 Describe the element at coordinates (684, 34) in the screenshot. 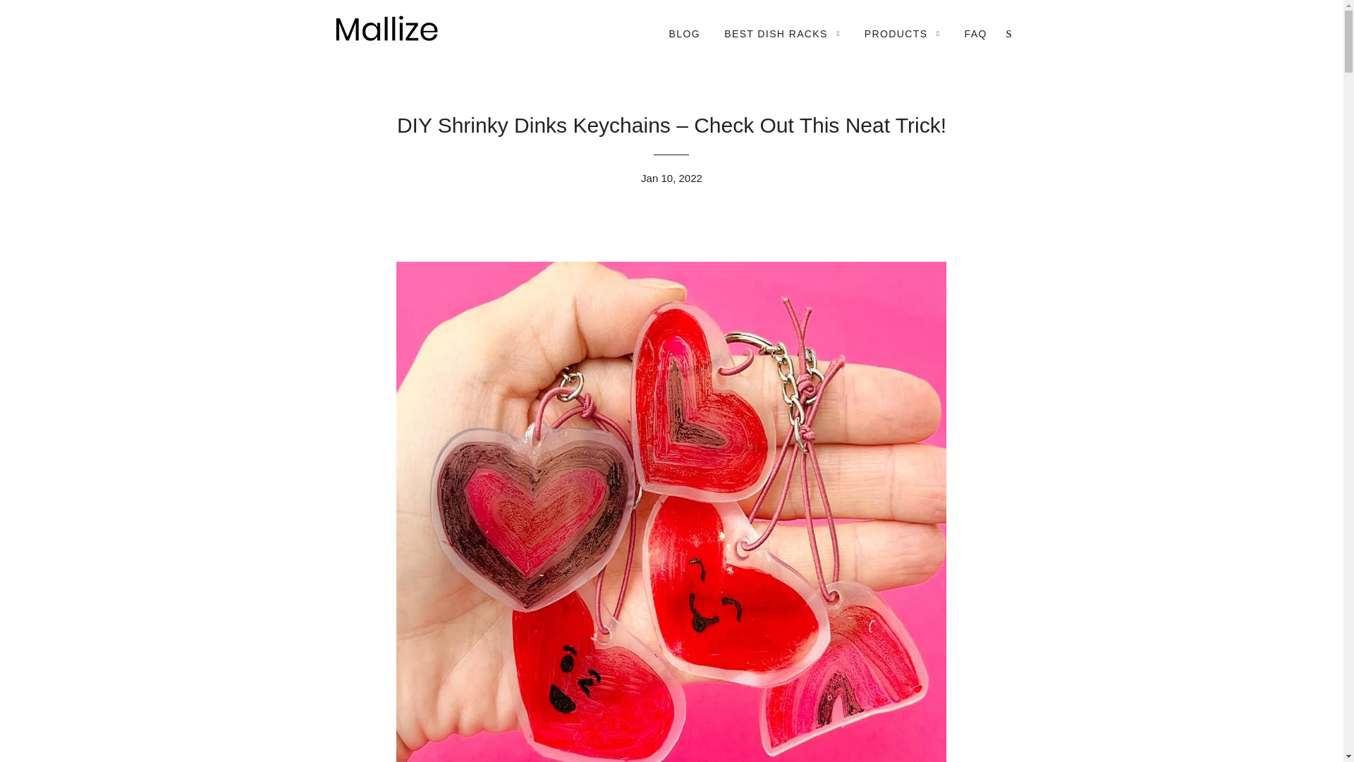

I see `BLOG` at that location.